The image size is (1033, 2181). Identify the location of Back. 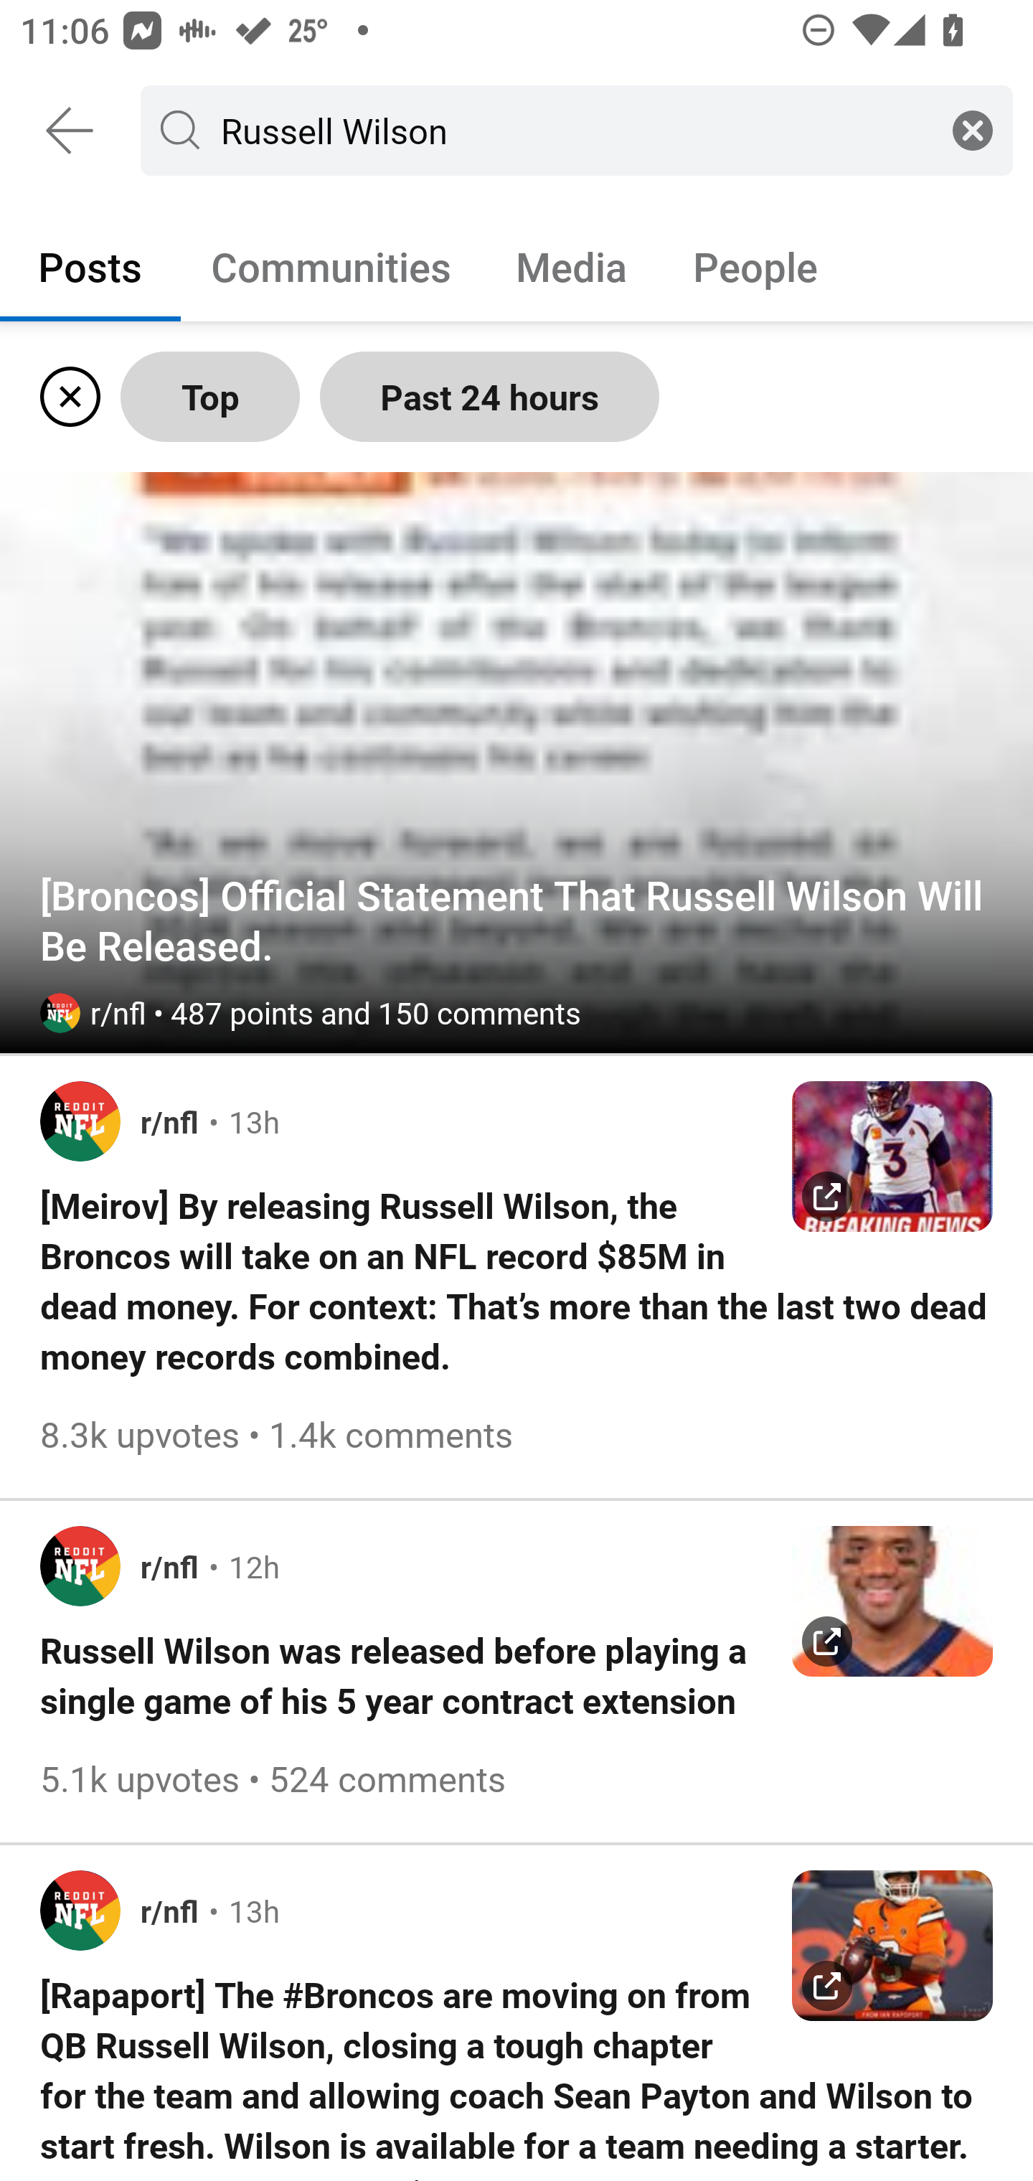
(70, 131).